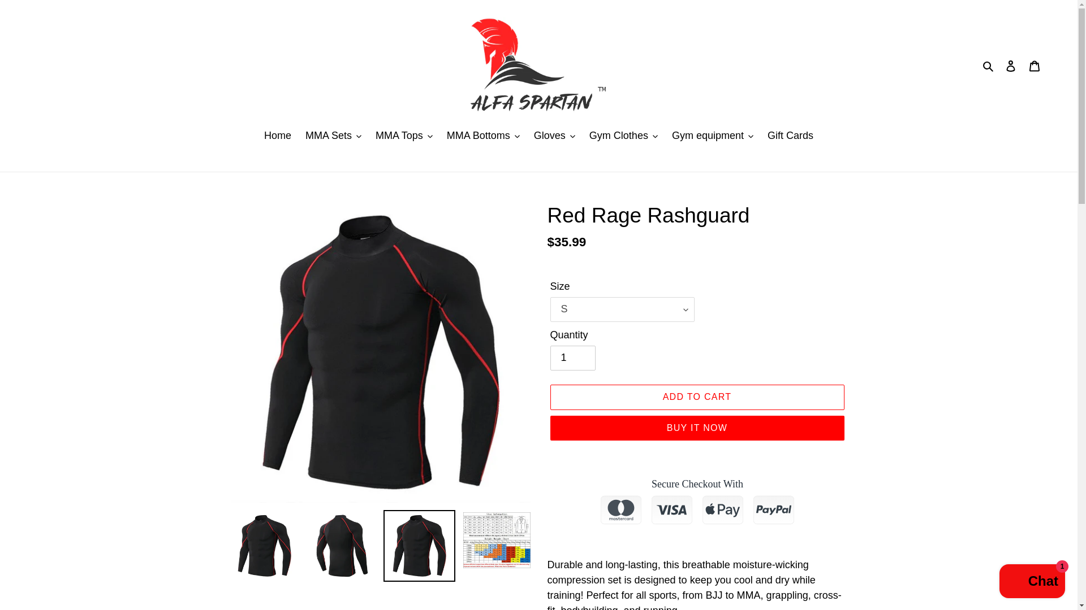 The height and width of the screenshot is (610, 1086). Describe the element at coordinates (989, 66) in the screenshot. I see `Search` at that location.